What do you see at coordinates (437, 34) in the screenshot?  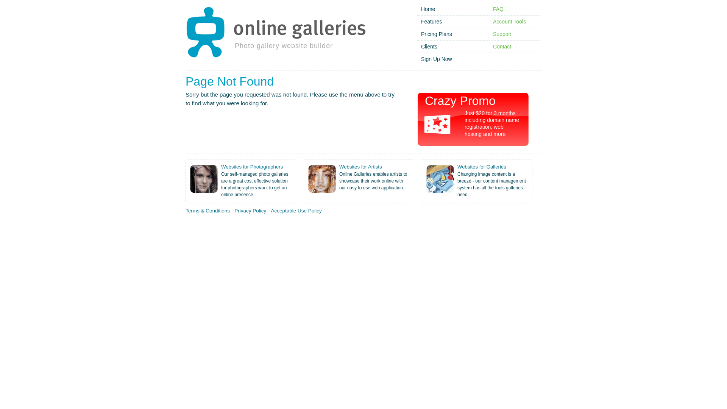 I see `Pricing Plans` at bounding box center [437, 34].